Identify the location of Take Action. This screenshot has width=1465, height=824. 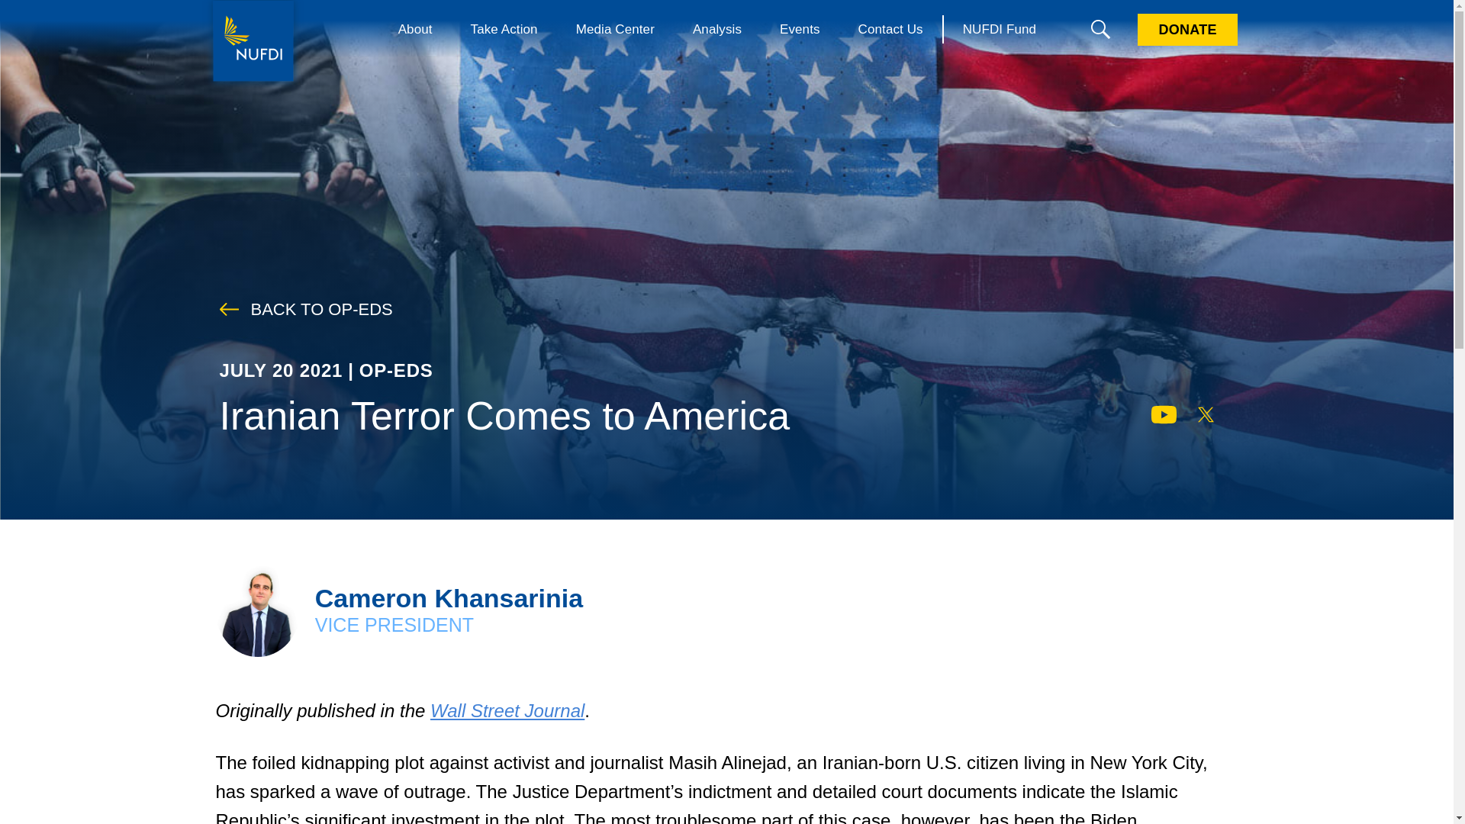
(504, 29).